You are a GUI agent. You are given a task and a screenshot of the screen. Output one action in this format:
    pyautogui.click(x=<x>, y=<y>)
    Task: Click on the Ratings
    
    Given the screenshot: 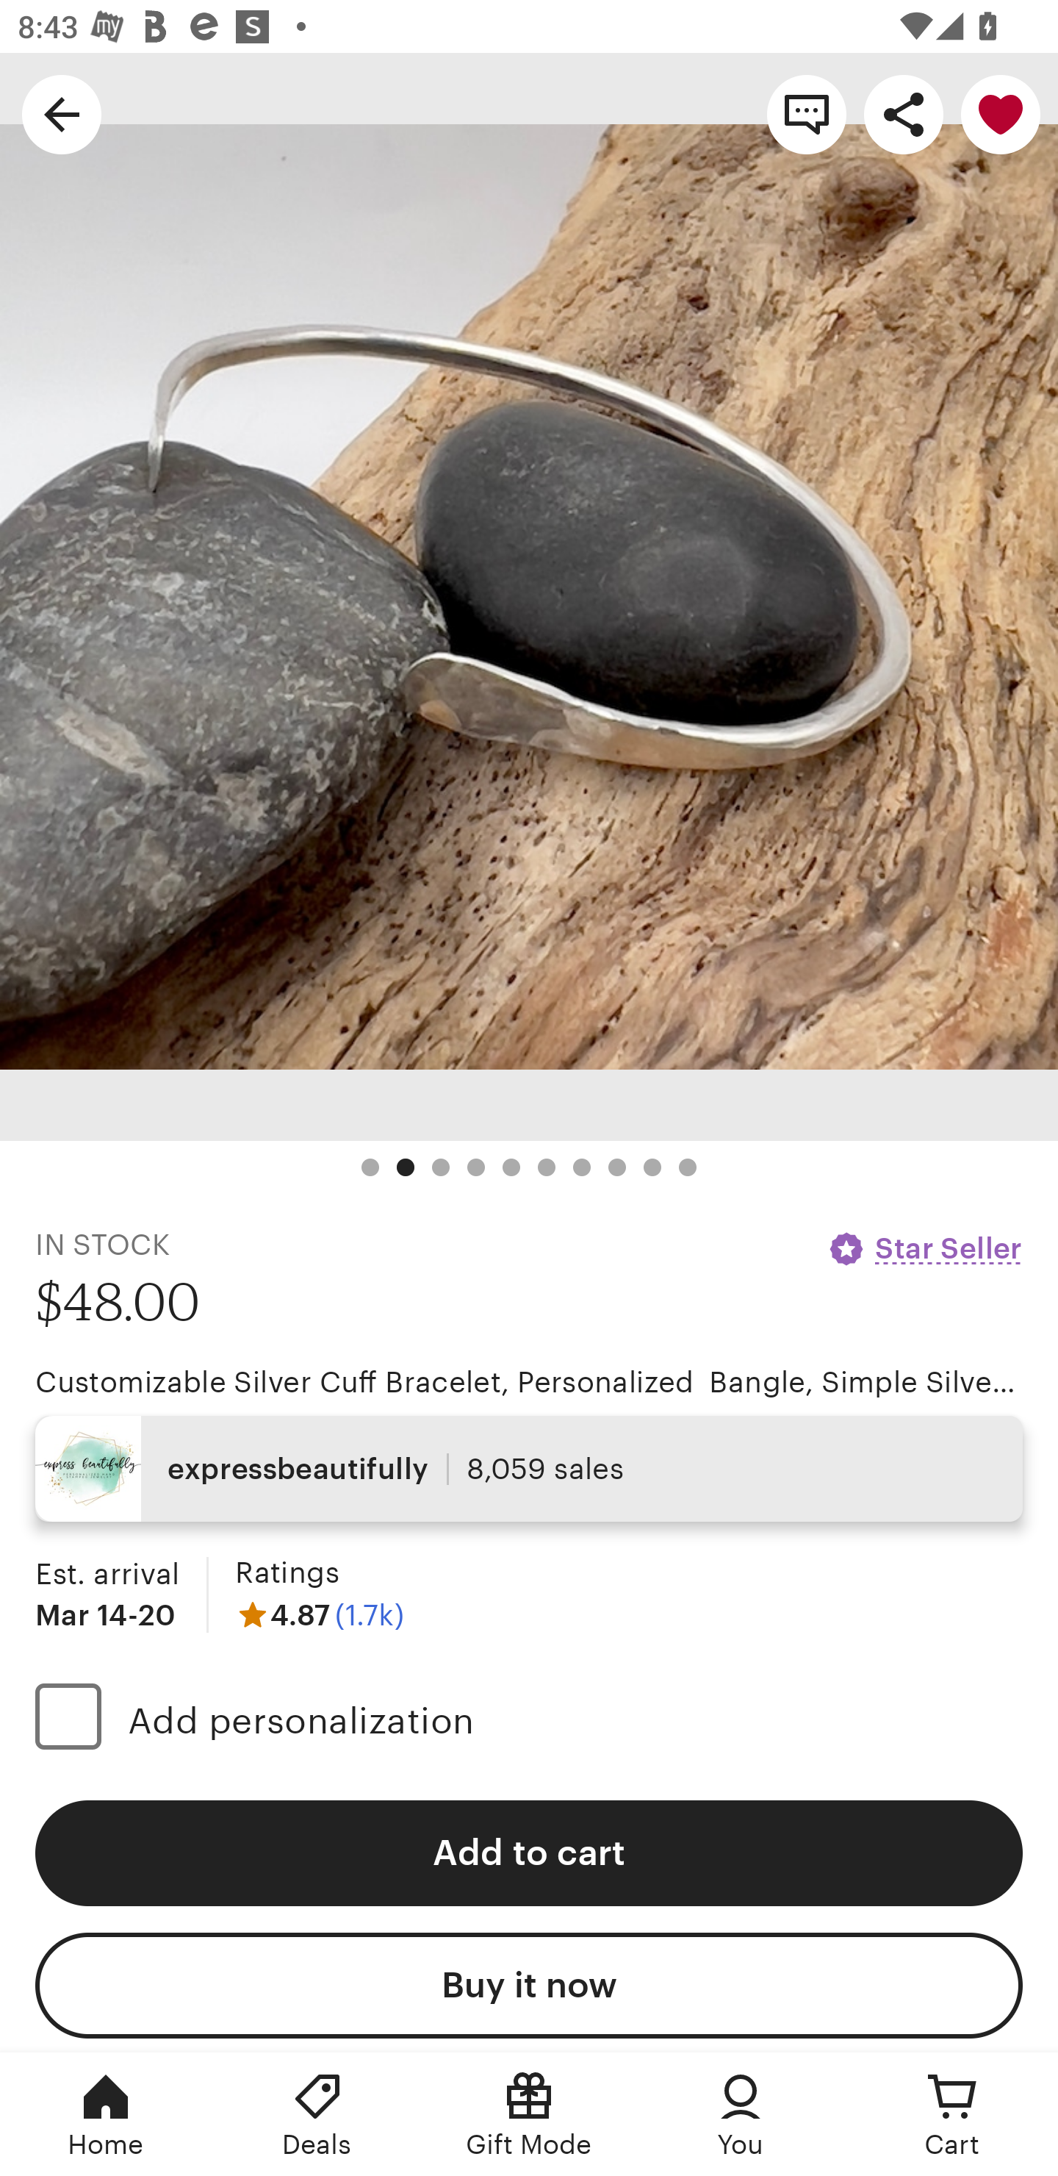 What is the action you would take?
    pyautogui.click(x=287, y=1573)
    